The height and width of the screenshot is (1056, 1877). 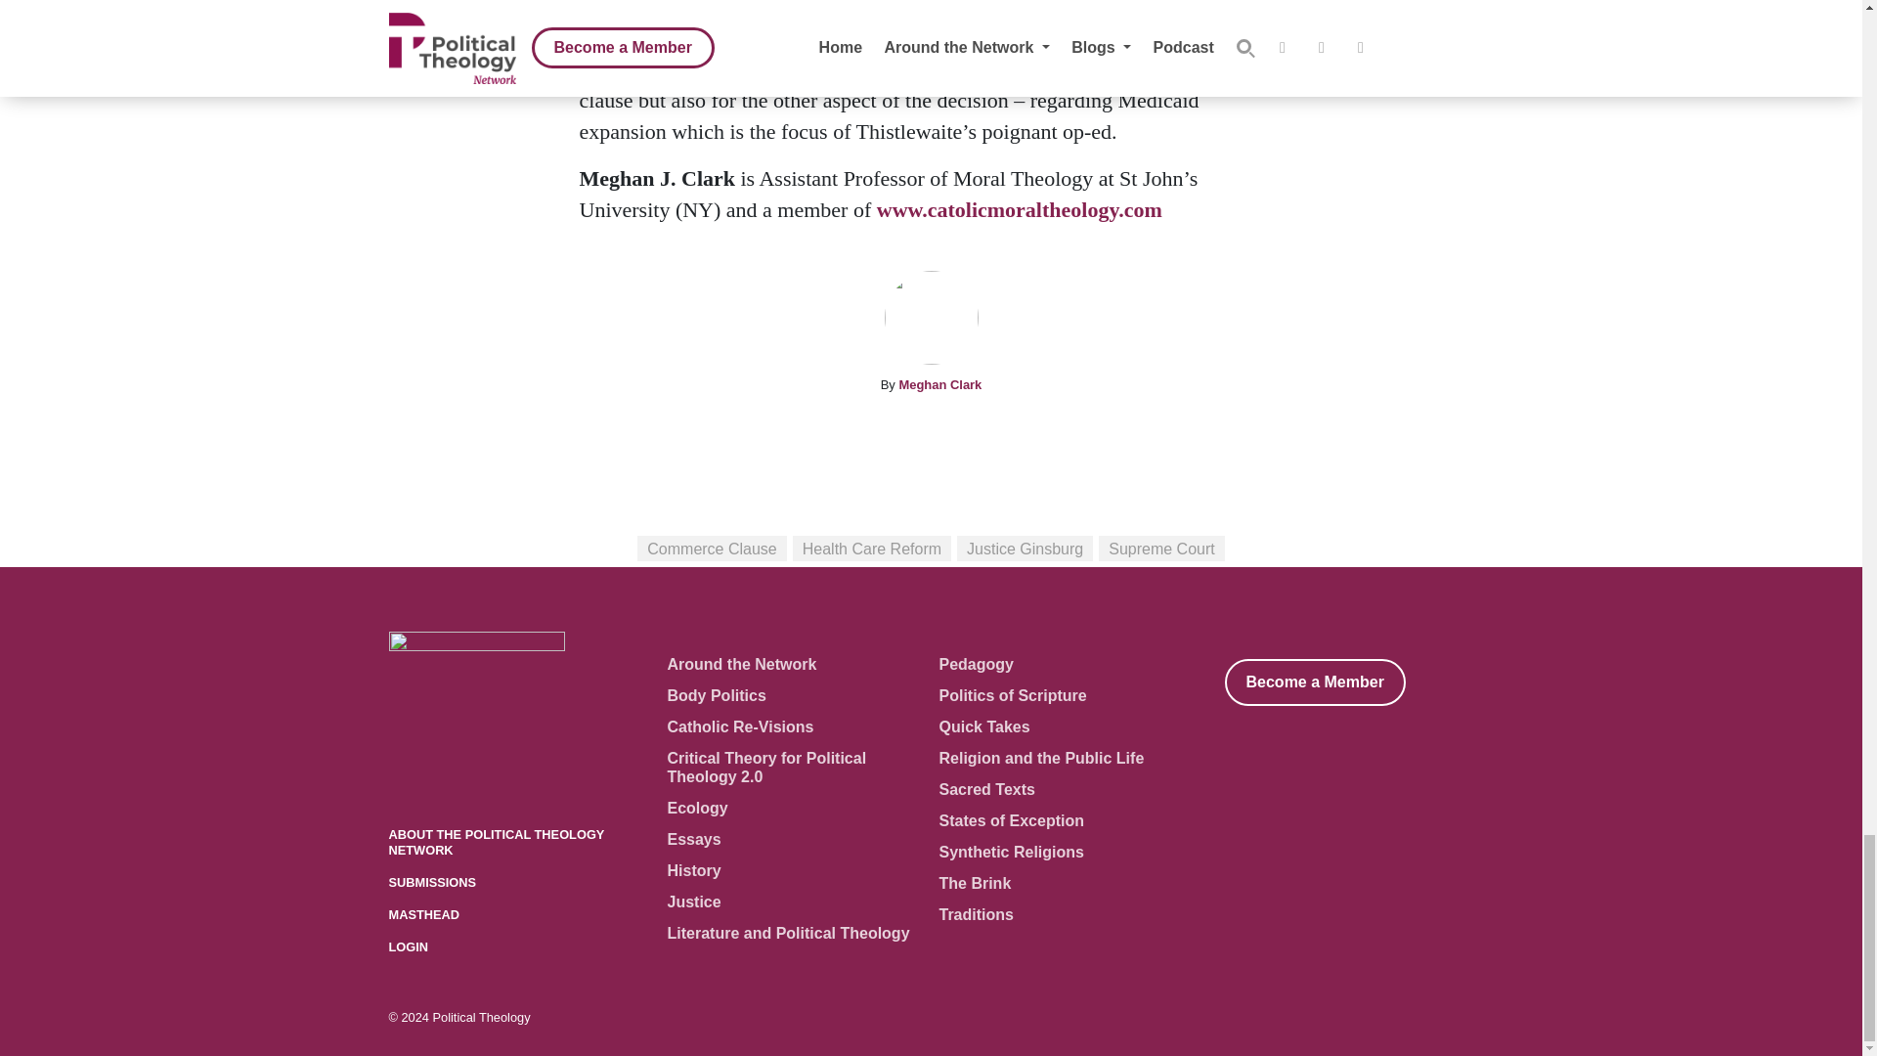 What do you see at coordinates (872, 548) in the screenshot?
I see `Health Care Reform` at bounding box center [872, 548].